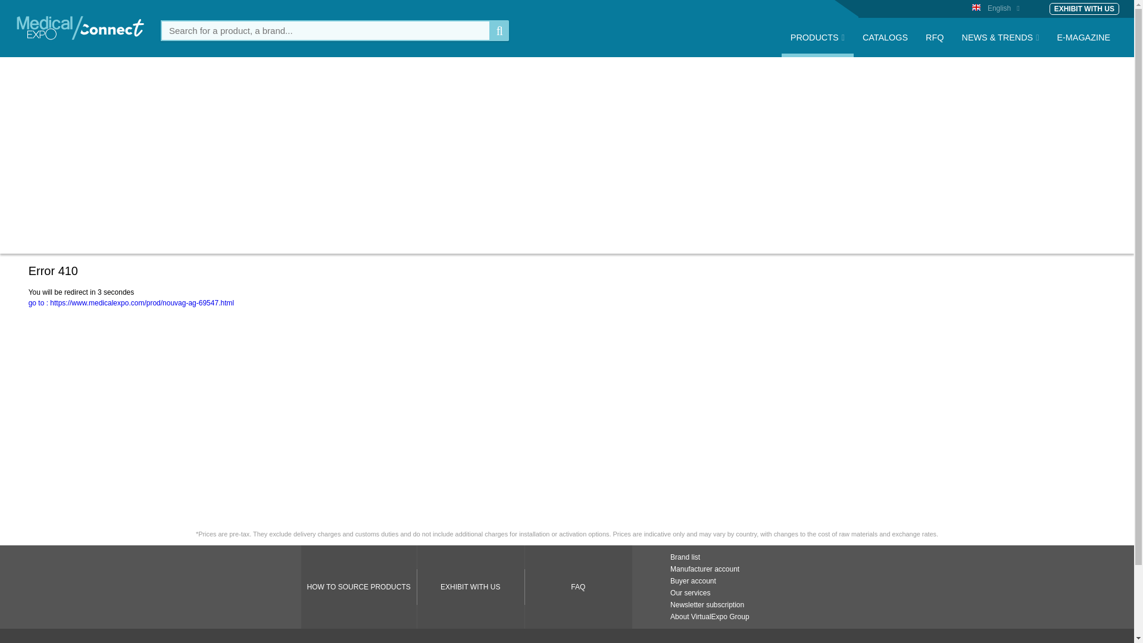  Describe the element at coordinates (705, 569) in the screenshot. I see `Manufacturer account` at that location.